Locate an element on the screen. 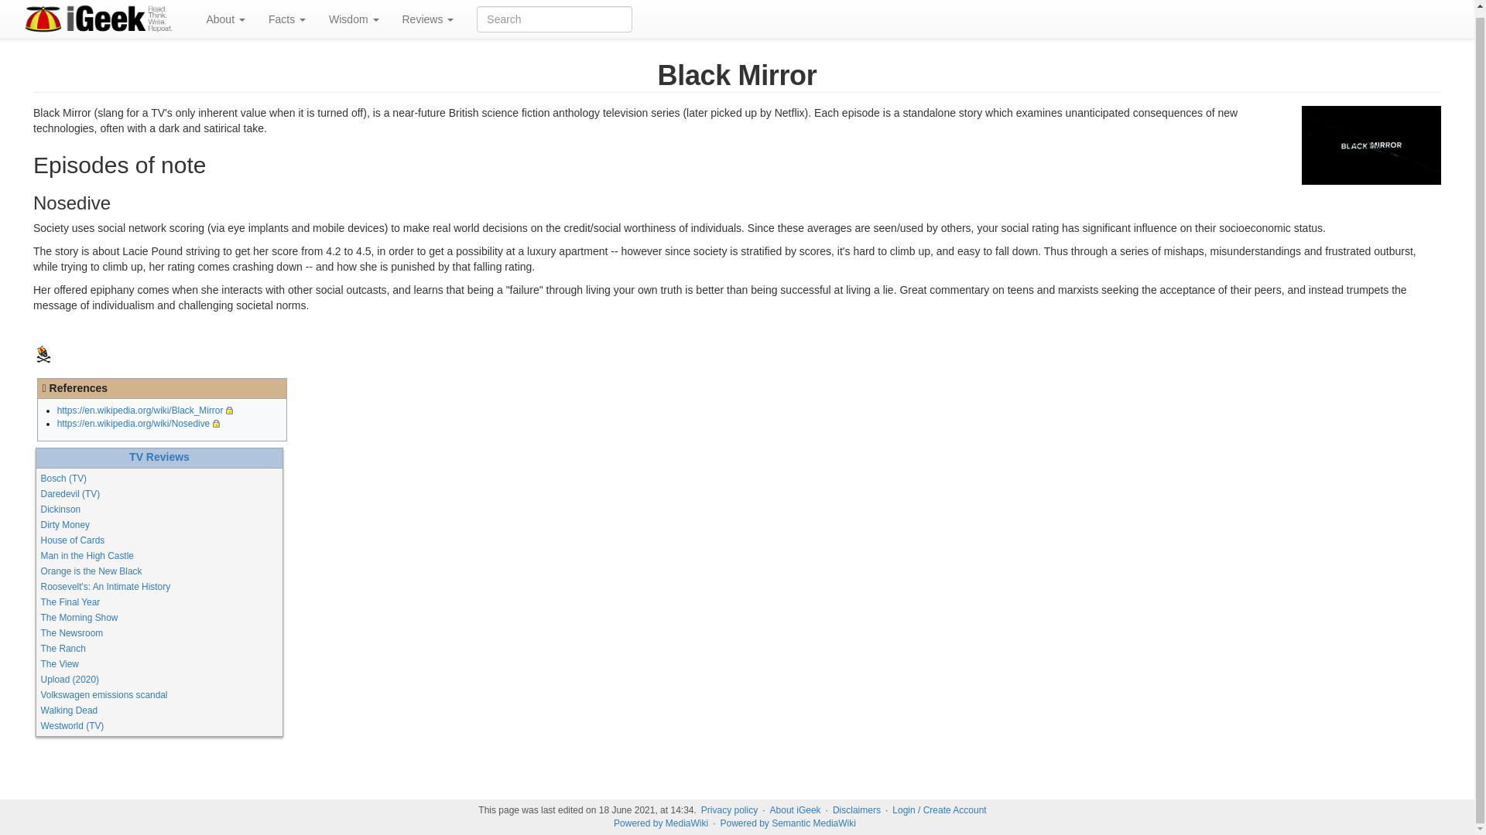 The width and height of the screenshot is (1486, 835). Man in the High Castle is located at coordinates (87, 555).